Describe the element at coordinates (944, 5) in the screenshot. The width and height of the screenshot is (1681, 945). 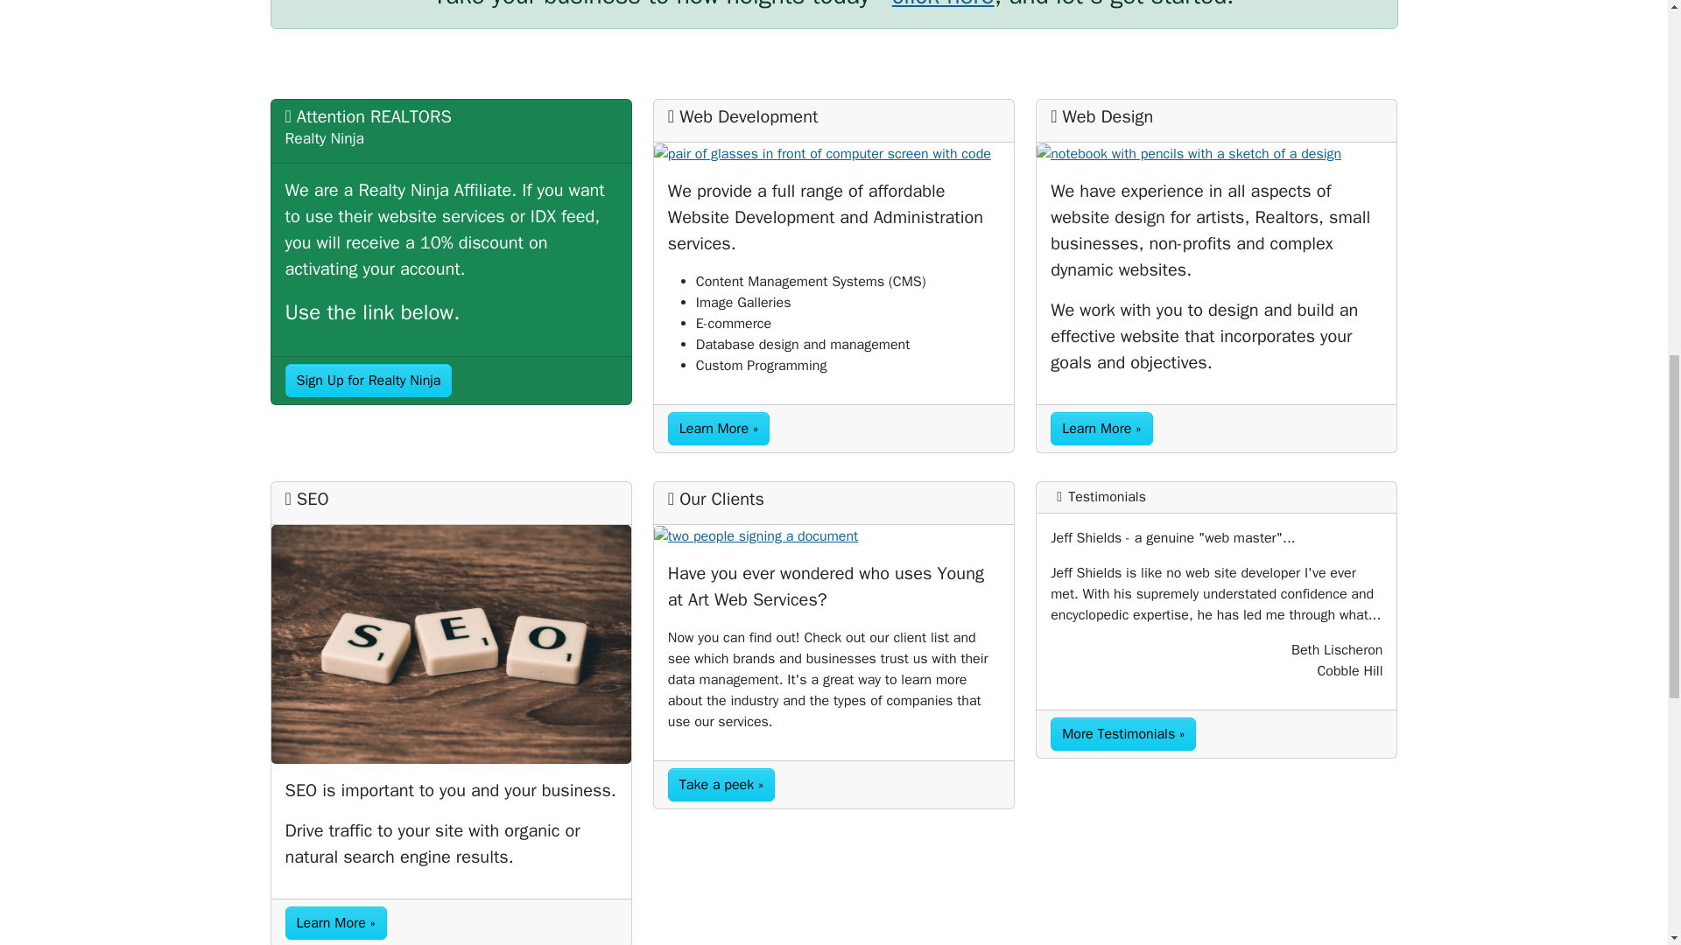
I see `click here` at that location.